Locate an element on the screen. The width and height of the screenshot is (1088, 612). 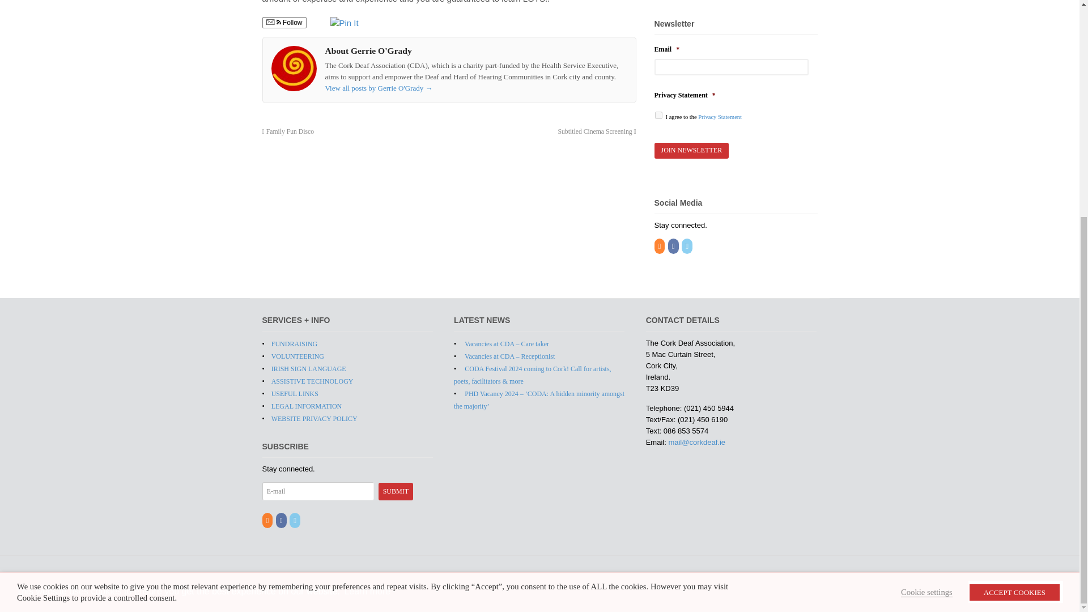
Facebook is located at coordinates (674, 246).